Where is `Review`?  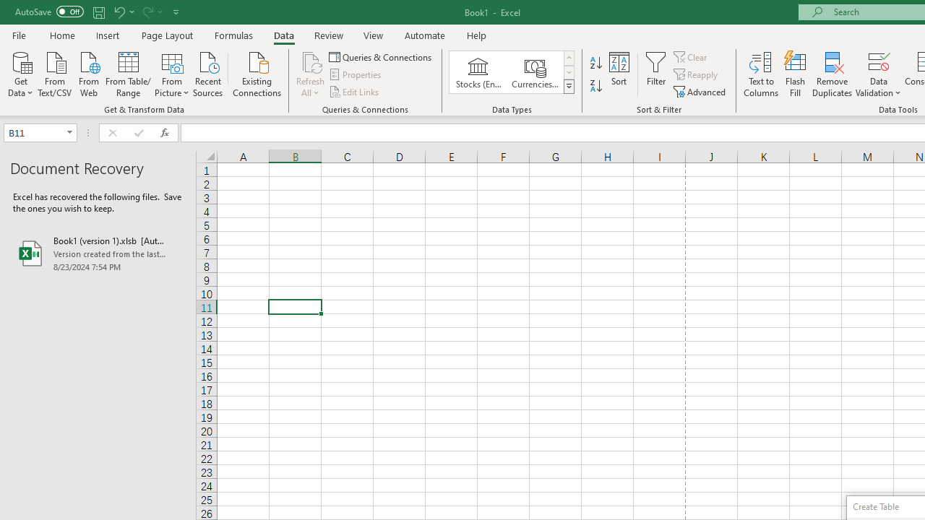 Review is located at coordinates (328, 35).